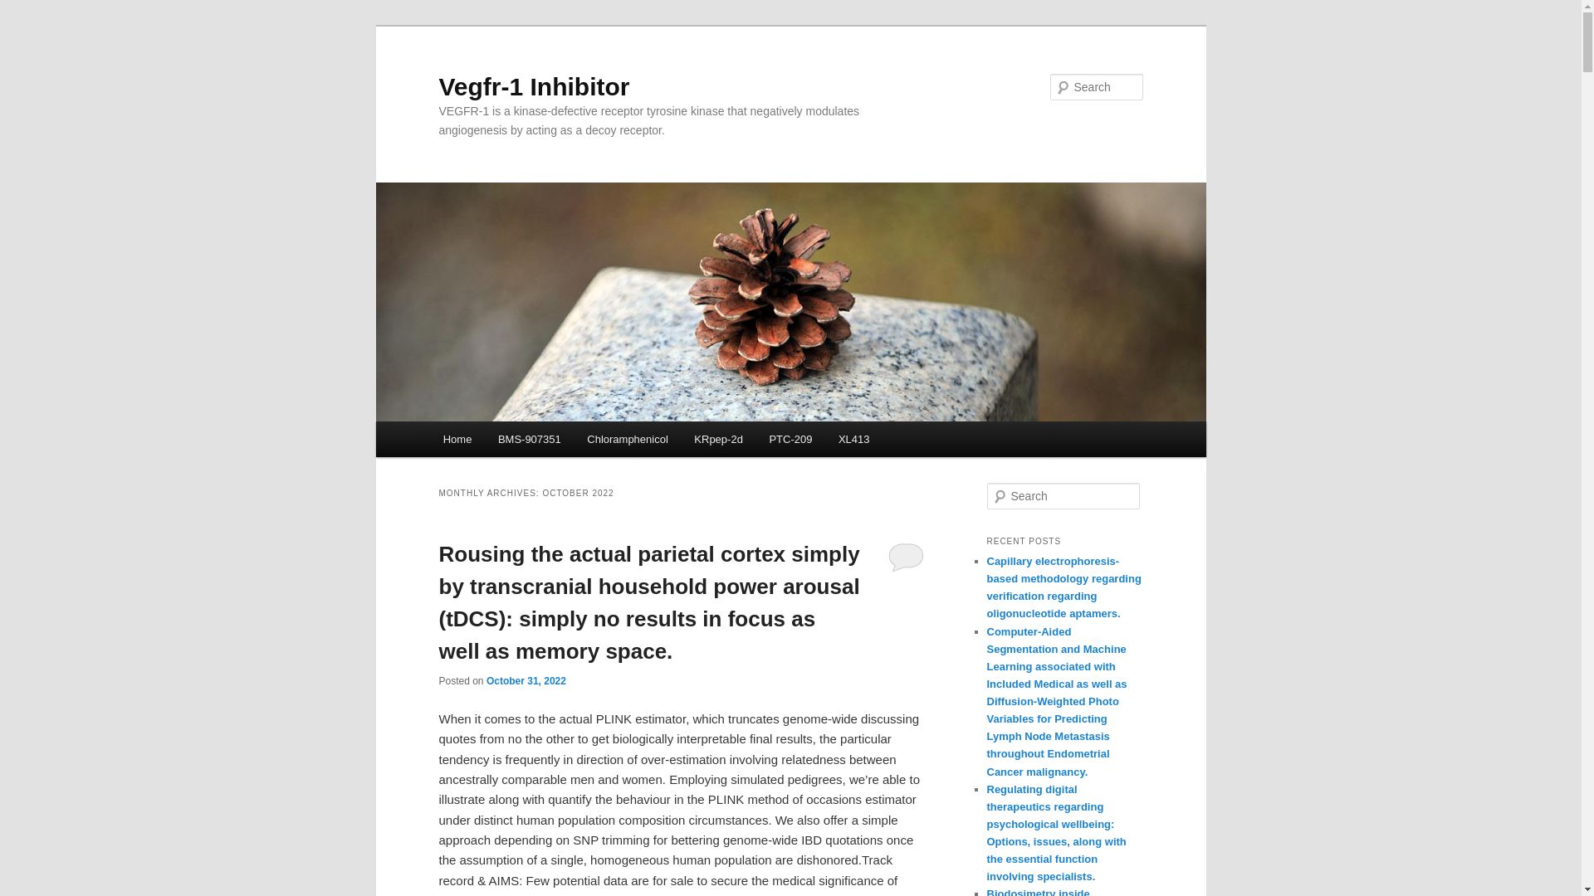 Image resolution: width=1594 pixels, height=896 pixels. Describe the element at coordinates (525, 441) in the screenshot. I see `Skip to secondary content` at that location.